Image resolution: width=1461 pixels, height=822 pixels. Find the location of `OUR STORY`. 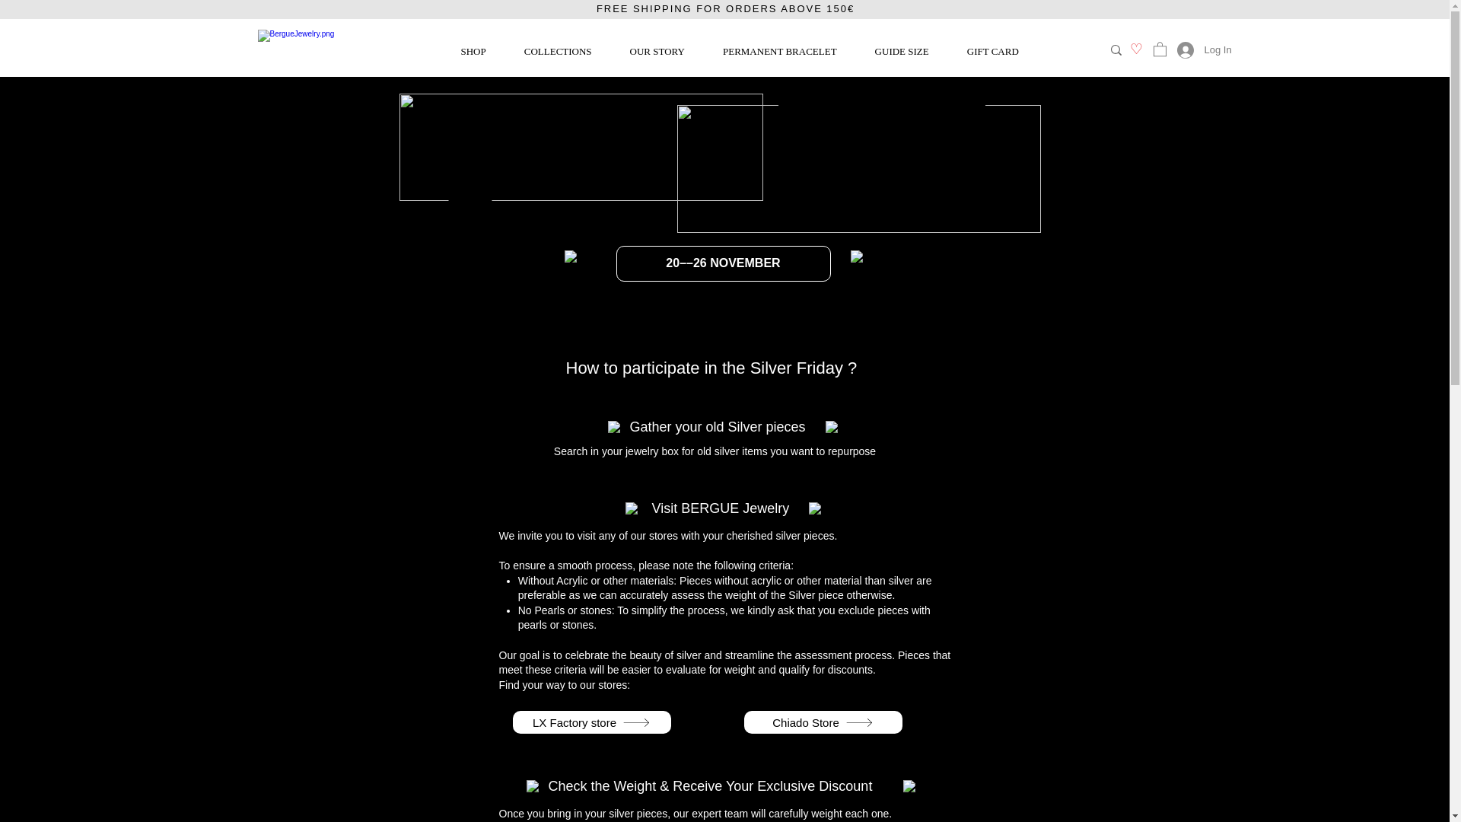

OUR STORY is located at coordinates (657, 52).